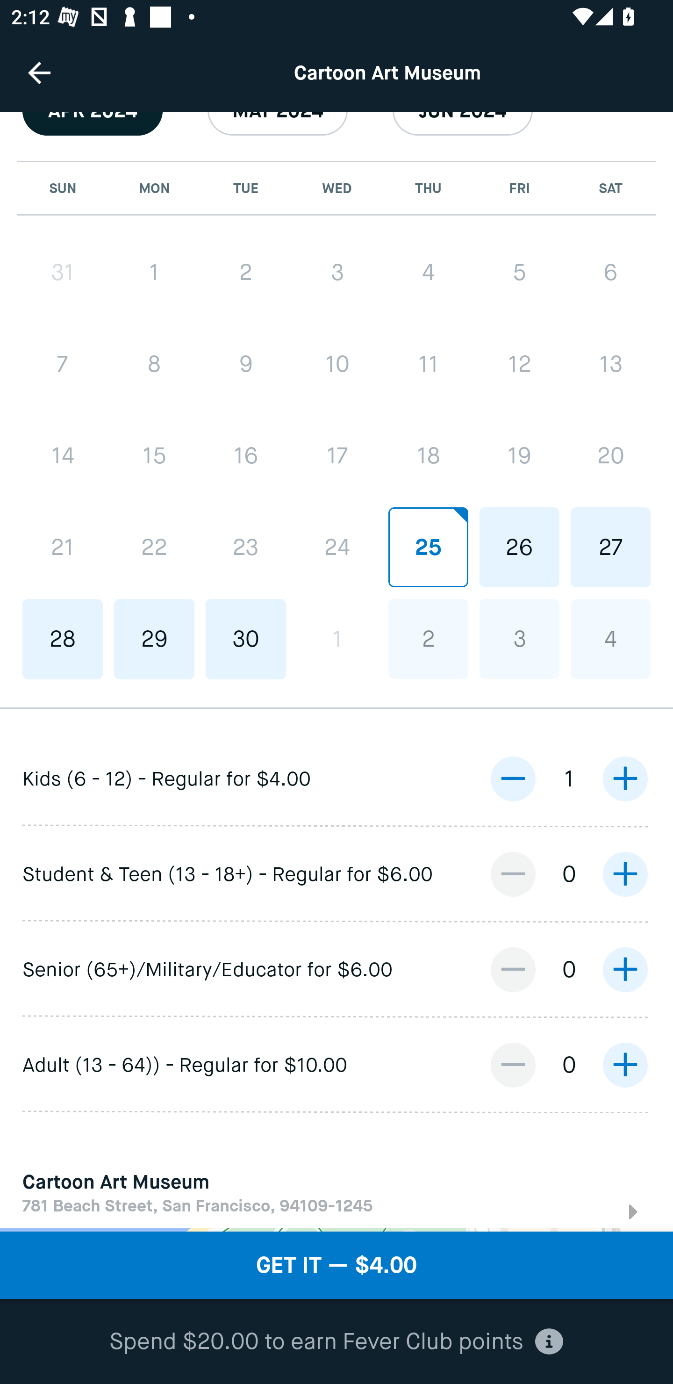 The height and width of the screenshot is (1384, 673). I want to click on 26, so click(519, 547).